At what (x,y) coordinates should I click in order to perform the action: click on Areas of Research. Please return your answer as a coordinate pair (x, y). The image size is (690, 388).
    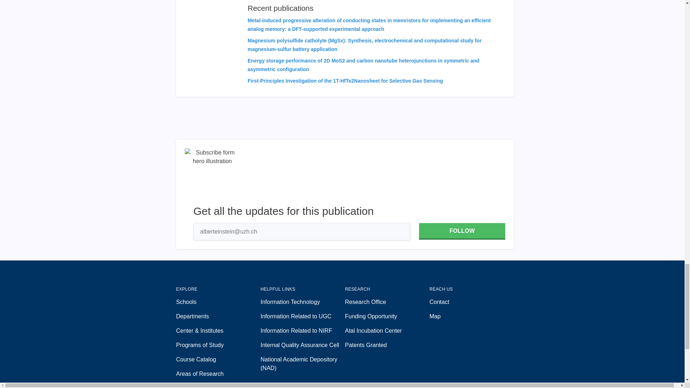
    Looking at the image, I should click on (218, 374).